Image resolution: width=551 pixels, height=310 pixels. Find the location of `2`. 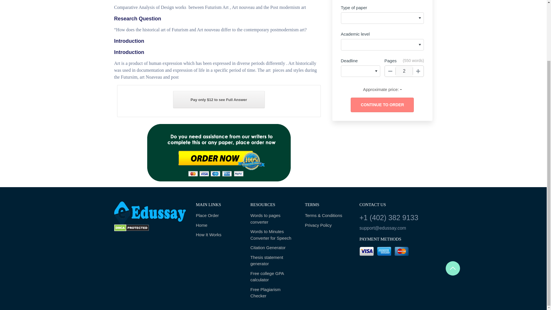

2 is located at coordinates (404, 71).